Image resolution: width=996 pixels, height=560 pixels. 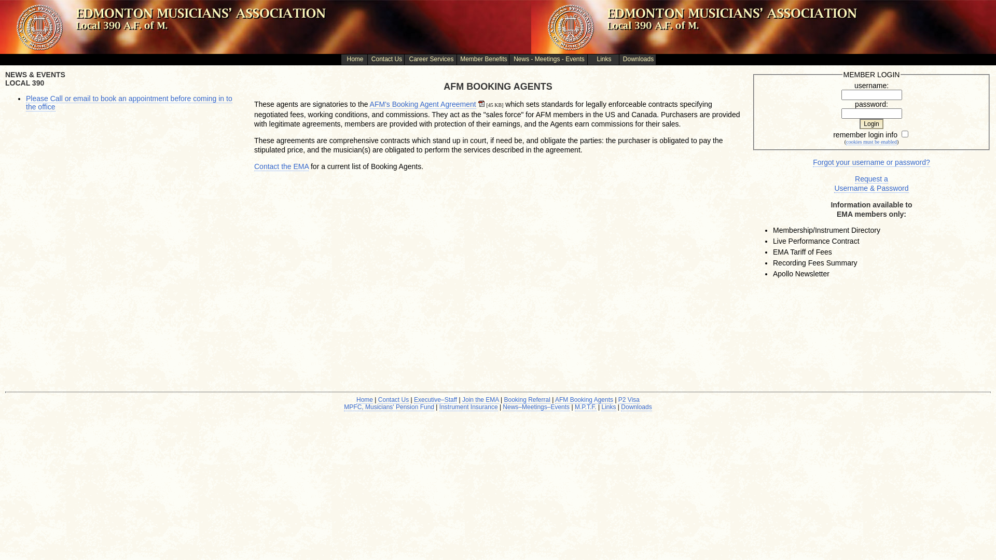 I want to click on P2 Visa, so click(x=629, y=400).